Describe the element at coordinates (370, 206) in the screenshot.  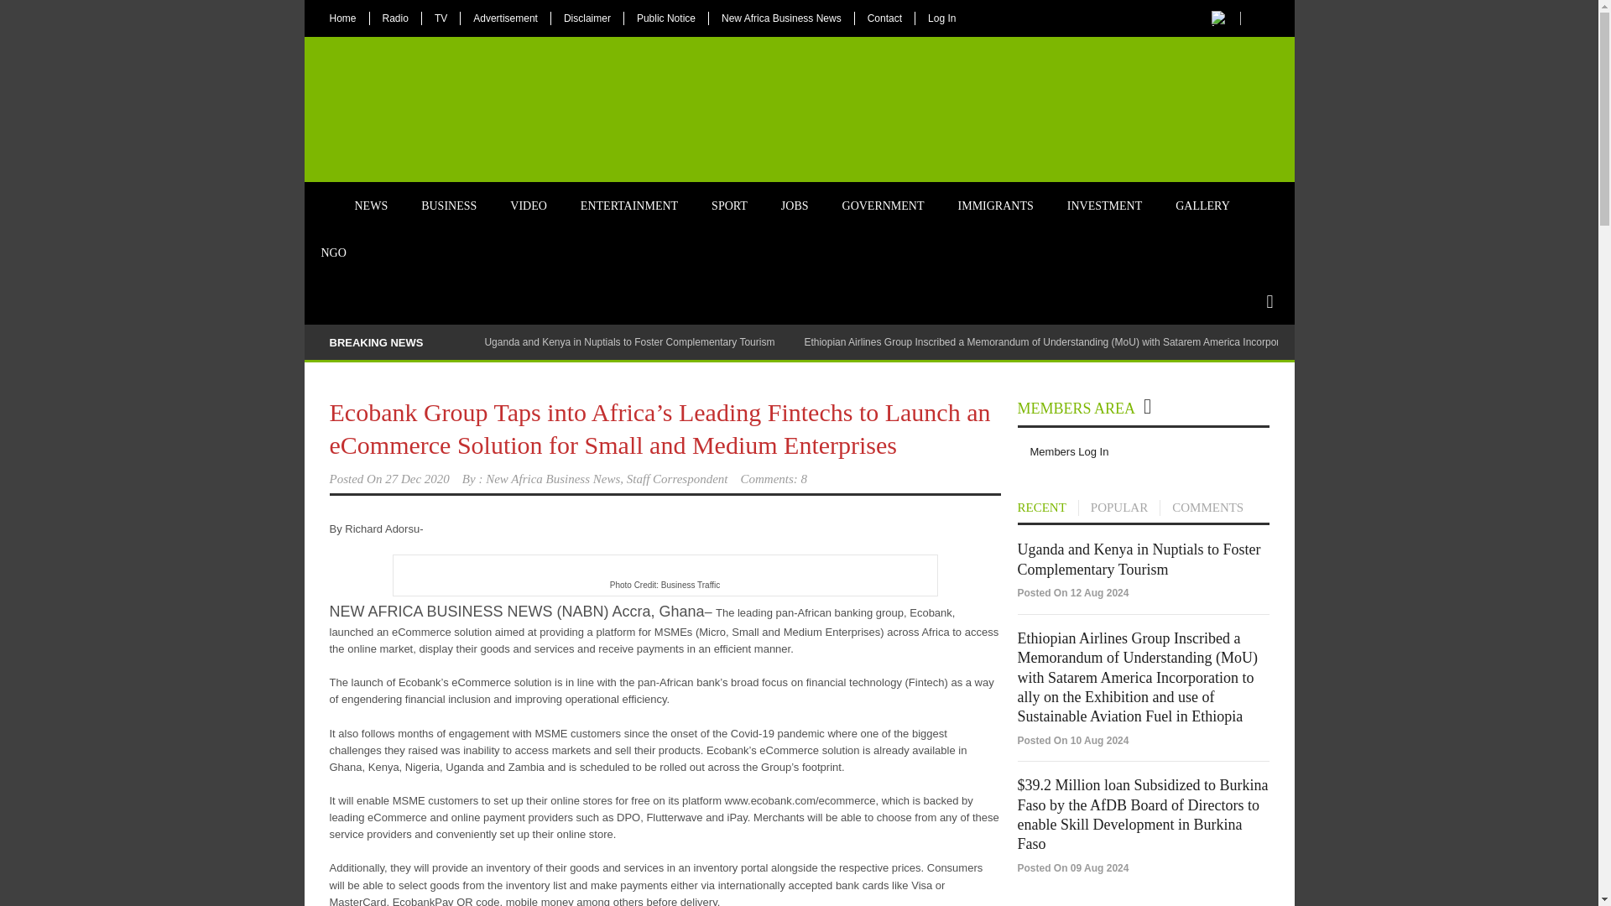
I see `NEWS` at that location.